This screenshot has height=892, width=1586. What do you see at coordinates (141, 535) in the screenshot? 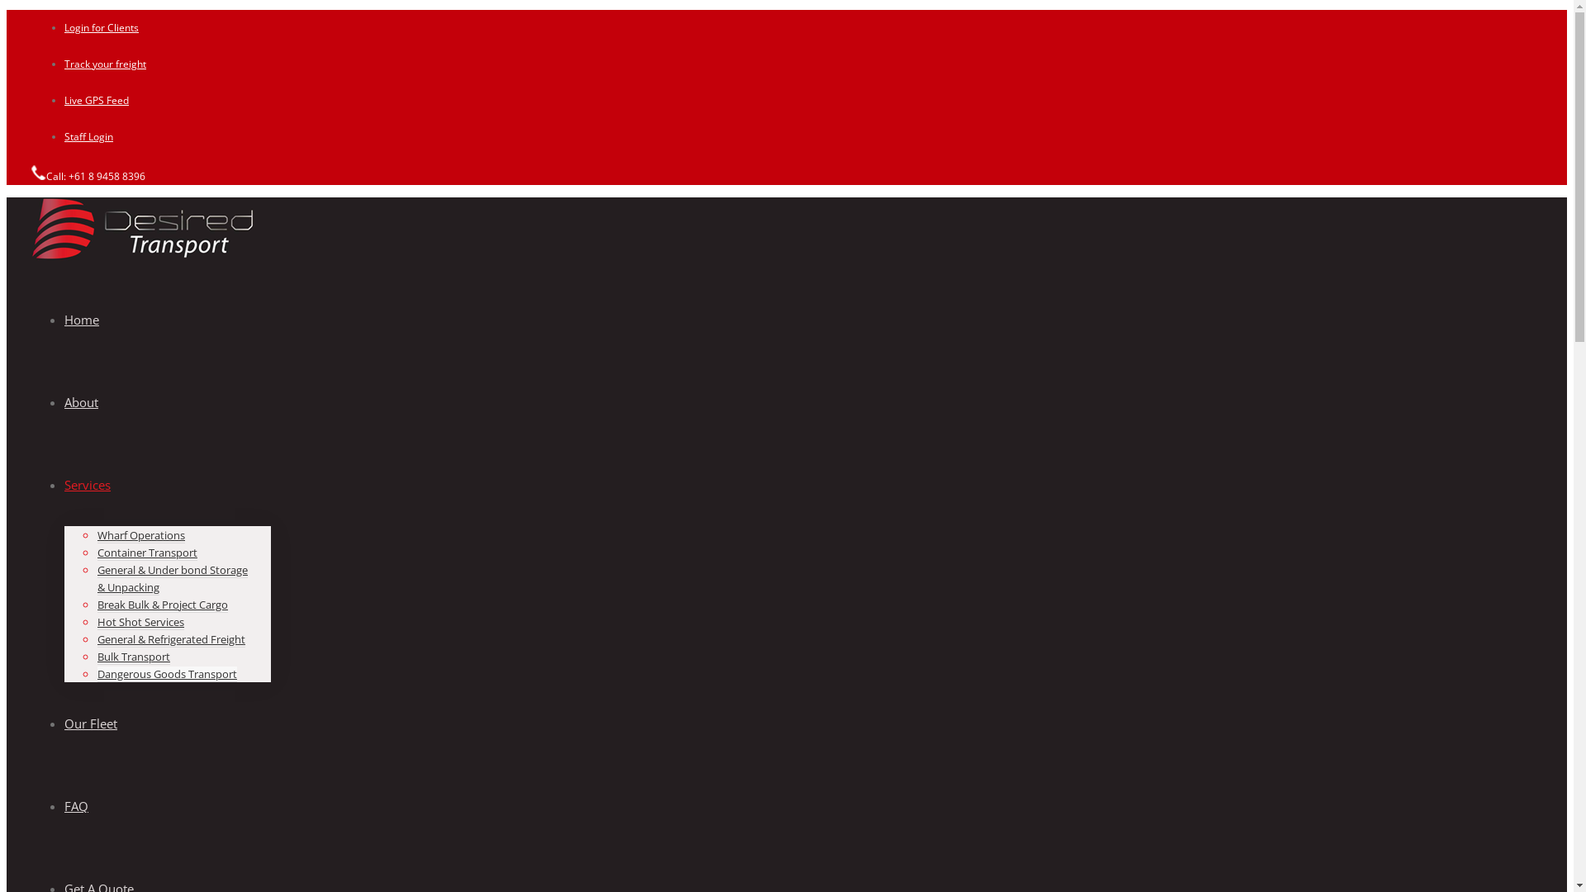
I see `Wharf Operations` at bounding box center [141, 535].